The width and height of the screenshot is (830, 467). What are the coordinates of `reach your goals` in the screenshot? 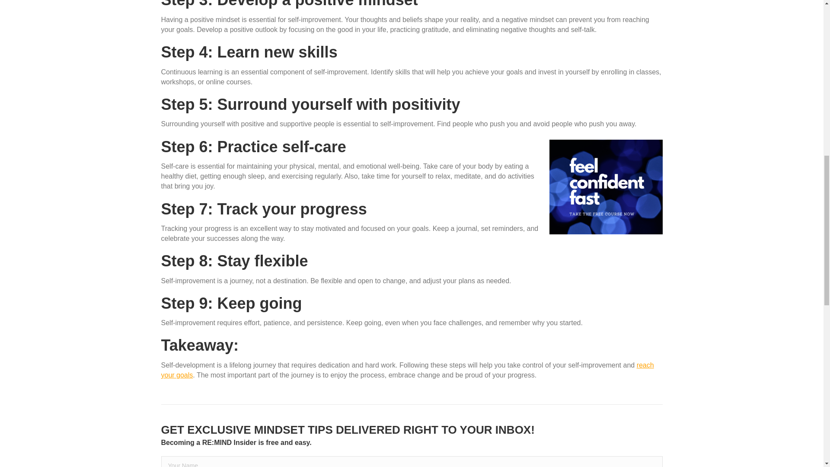 It's located at (407, 370).